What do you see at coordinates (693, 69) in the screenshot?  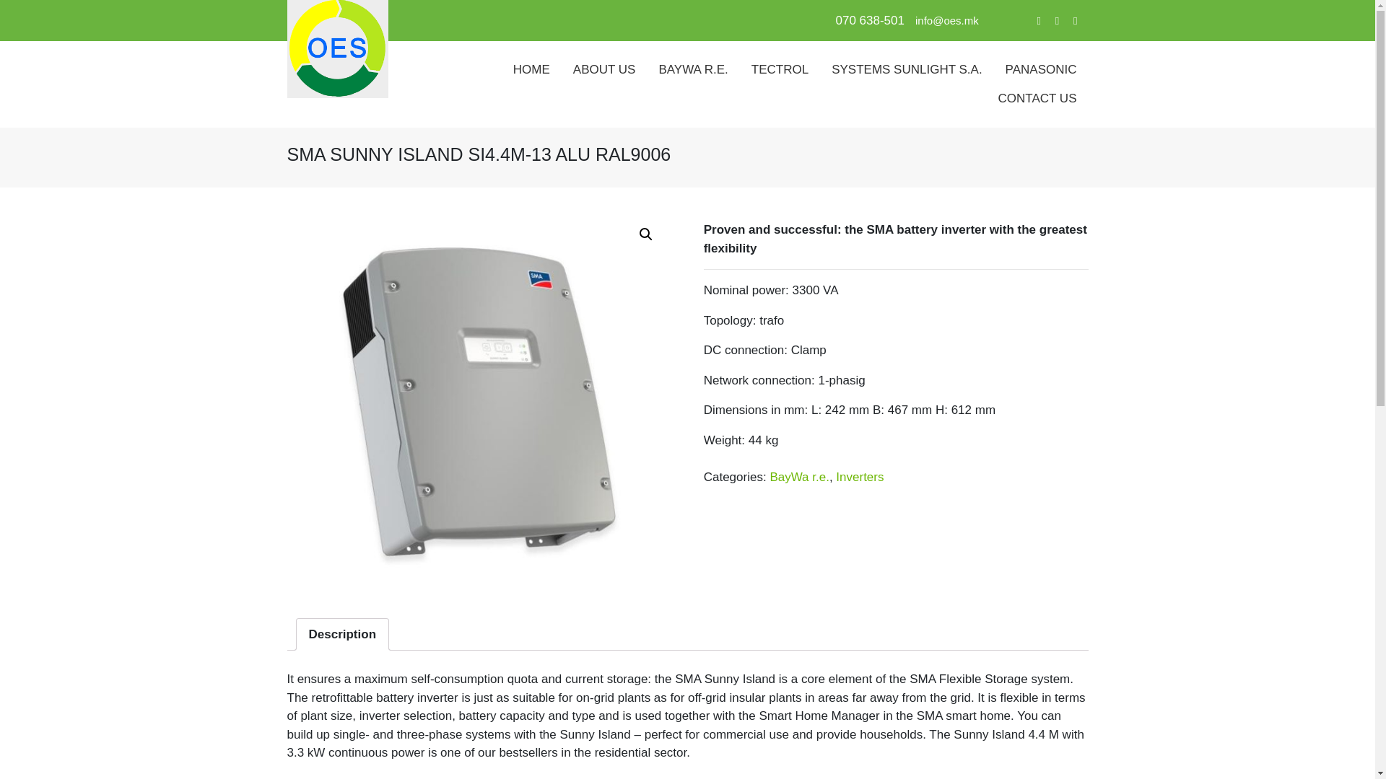 I see `BAYWA R.E.` at bounding box center [693, 69].